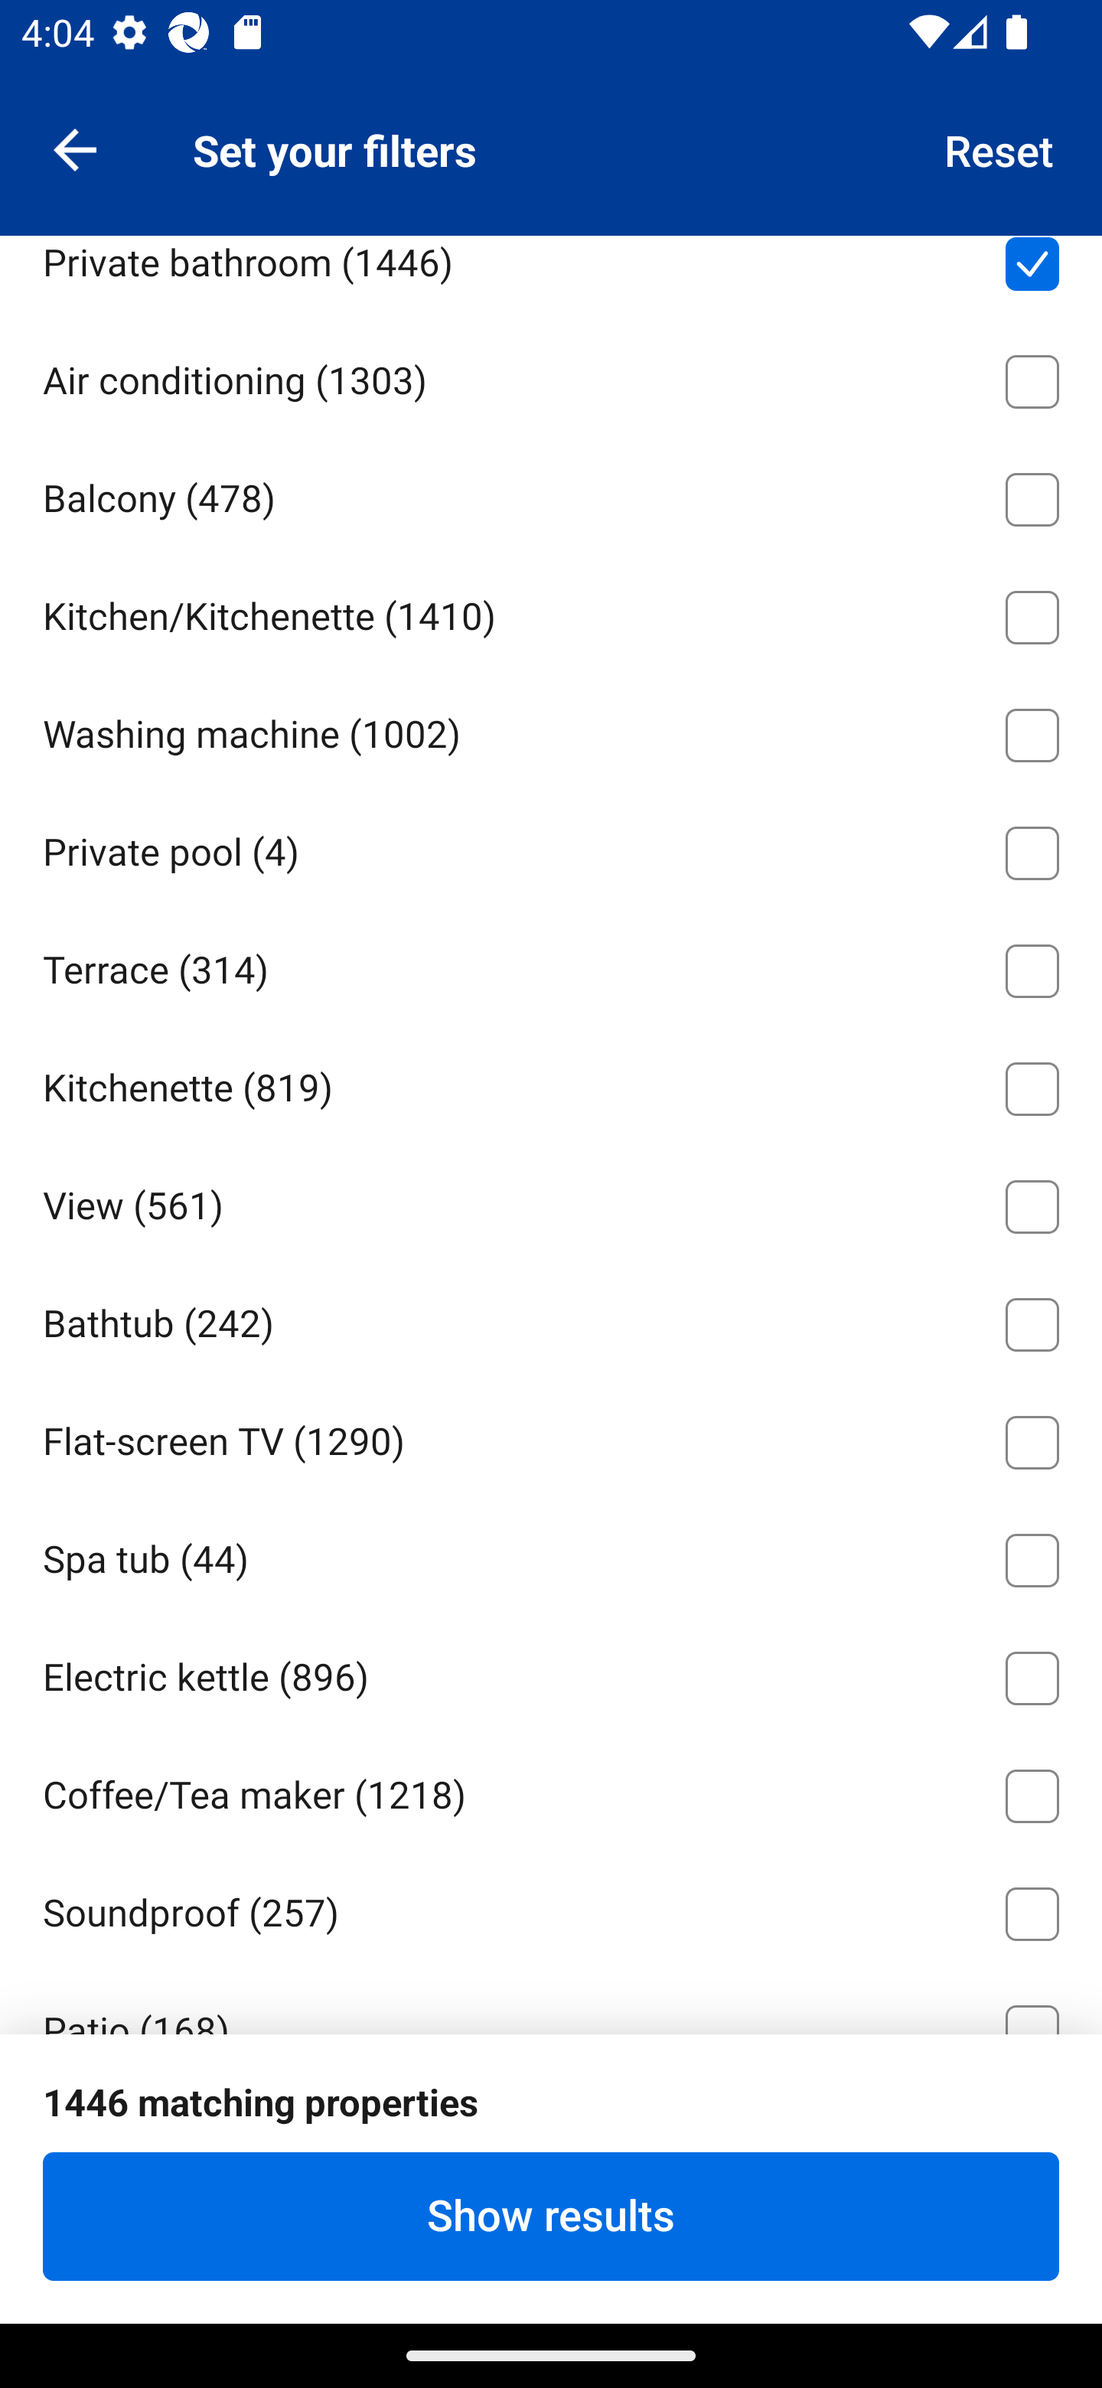 Image resolution: width=1102 pixels, height=2388 pixels. Describe the element at coordinates (551, 612) in the screenshot. I see `Kitchen/Kitchenette ⁦(1410)` at that location.